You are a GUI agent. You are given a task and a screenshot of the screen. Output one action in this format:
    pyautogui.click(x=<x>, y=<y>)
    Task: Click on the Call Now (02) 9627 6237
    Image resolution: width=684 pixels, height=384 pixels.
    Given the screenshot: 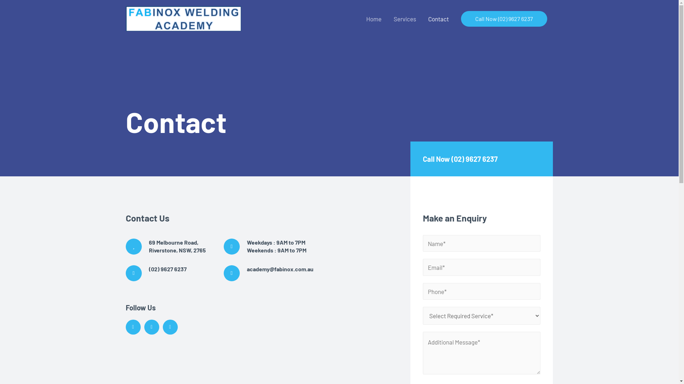 What is the action you would take?
    pyautogui.click(x=504, y=18)
    